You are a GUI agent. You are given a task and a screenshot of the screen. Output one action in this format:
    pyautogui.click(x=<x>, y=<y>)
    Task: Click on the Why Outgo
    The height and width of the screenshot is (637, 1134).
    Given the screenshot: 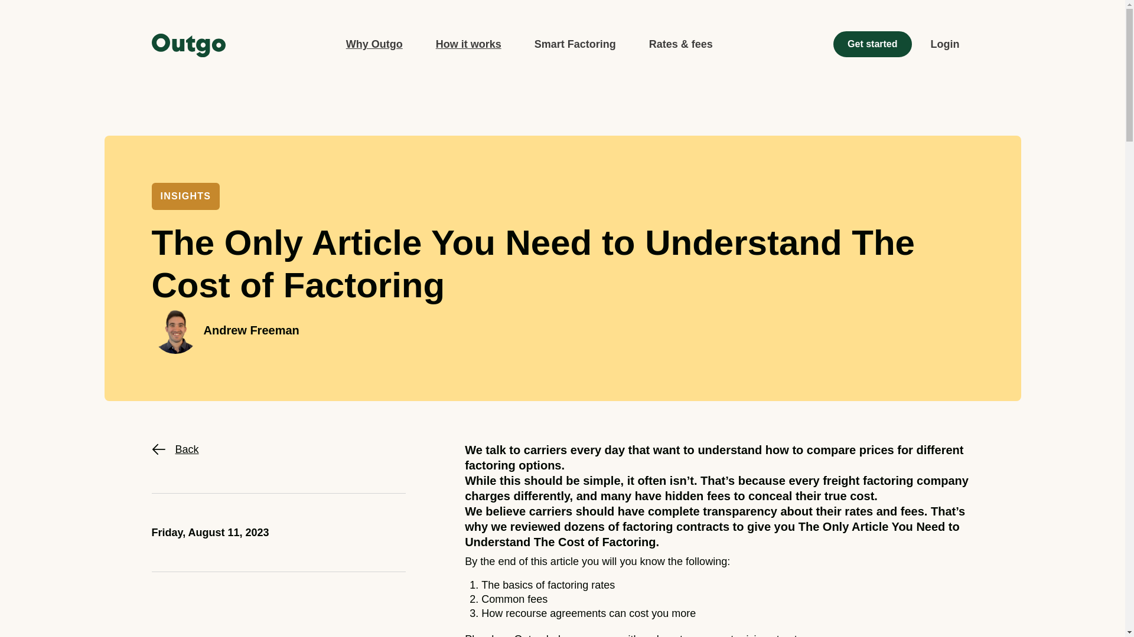 What is the action you would take?
    pyautogui.click(x=374, y=44)
    